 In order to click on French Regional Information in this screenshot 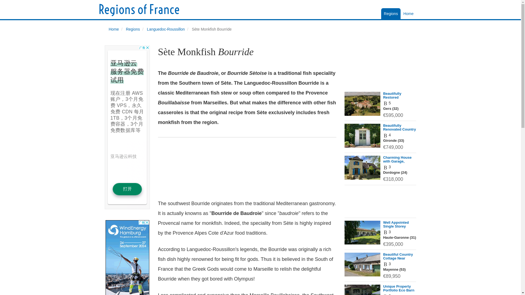, I will do `click(390, 14)`.